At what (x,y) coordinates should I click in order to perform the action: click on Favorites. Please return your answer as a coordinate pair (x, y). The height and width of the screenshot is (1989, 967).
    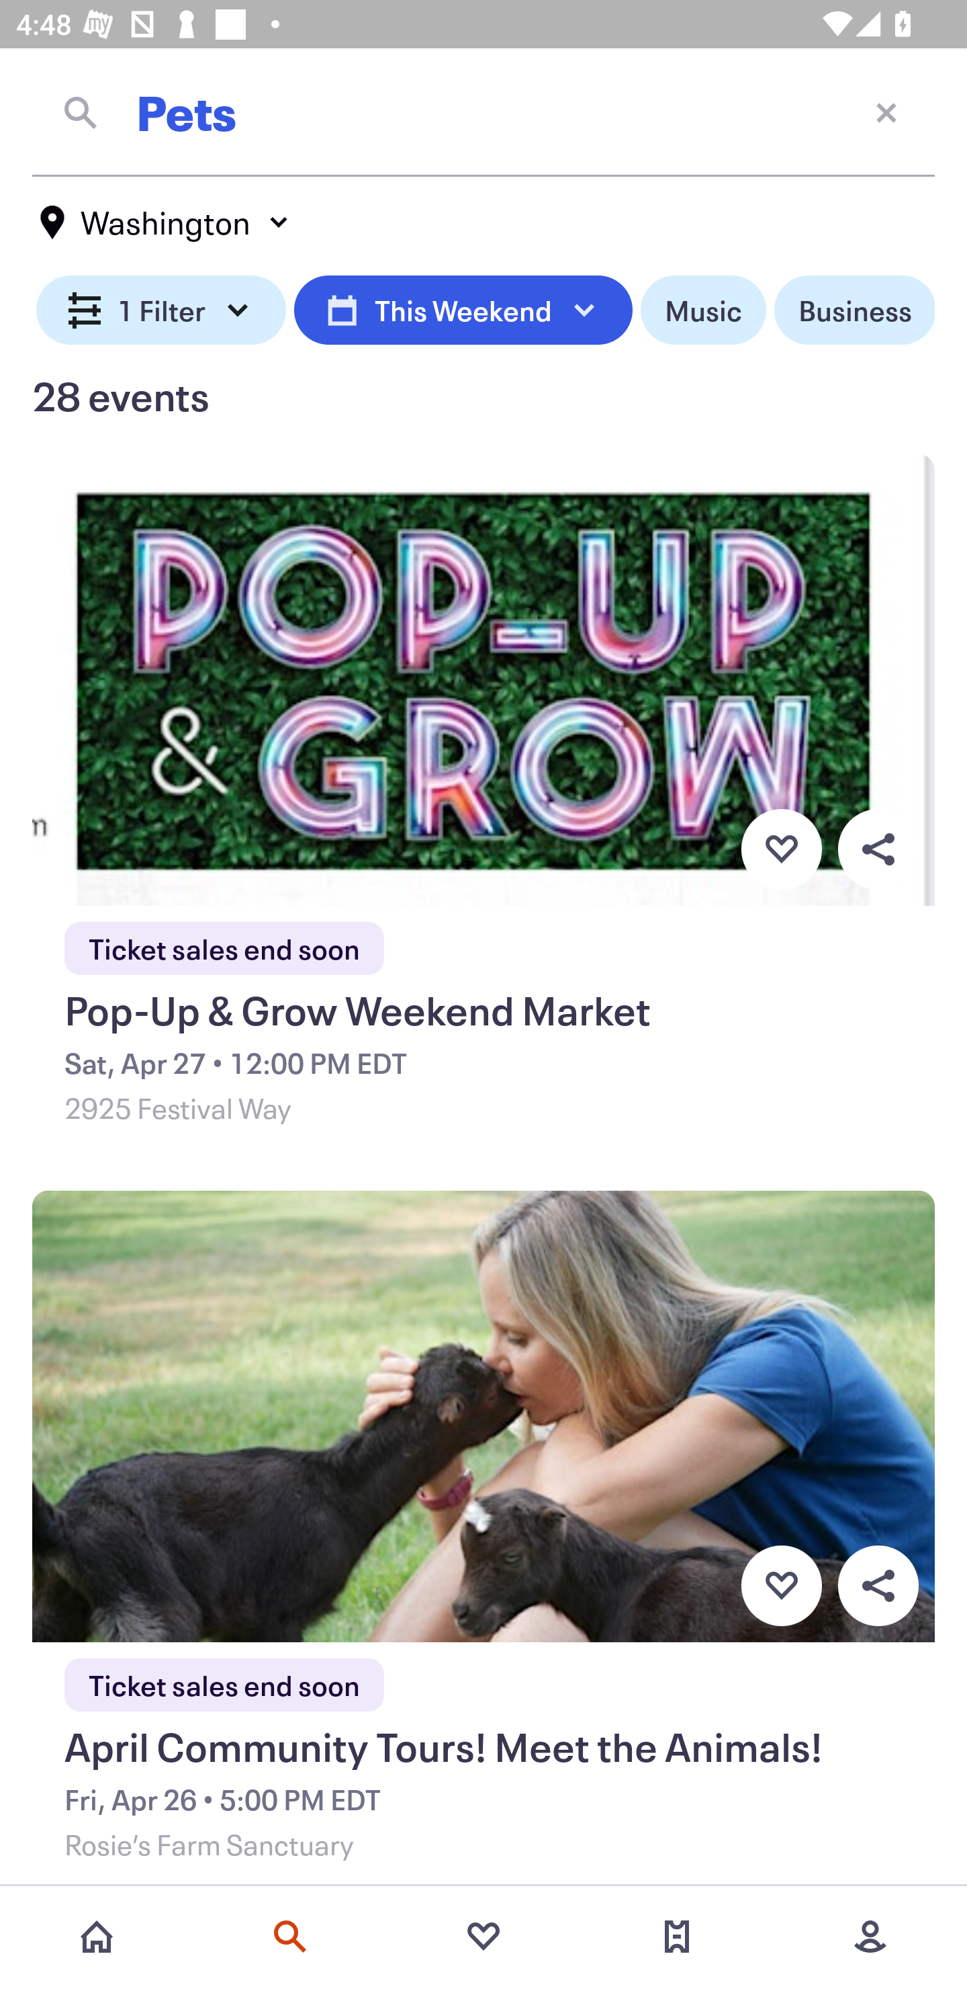
    Looking at the image, I should click on (483, 1937).